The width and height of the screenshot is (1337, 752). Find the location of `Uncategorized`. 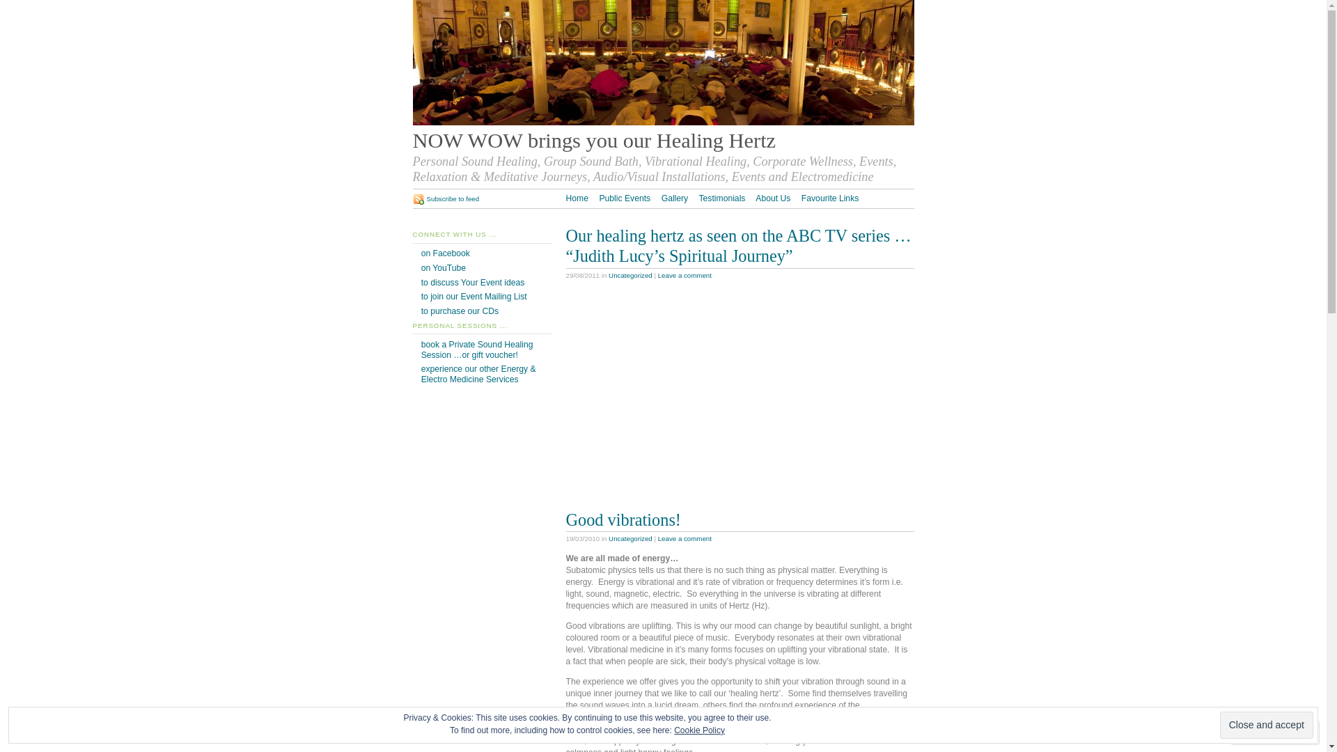

Uncategorized is located at coordinates (631, 276).